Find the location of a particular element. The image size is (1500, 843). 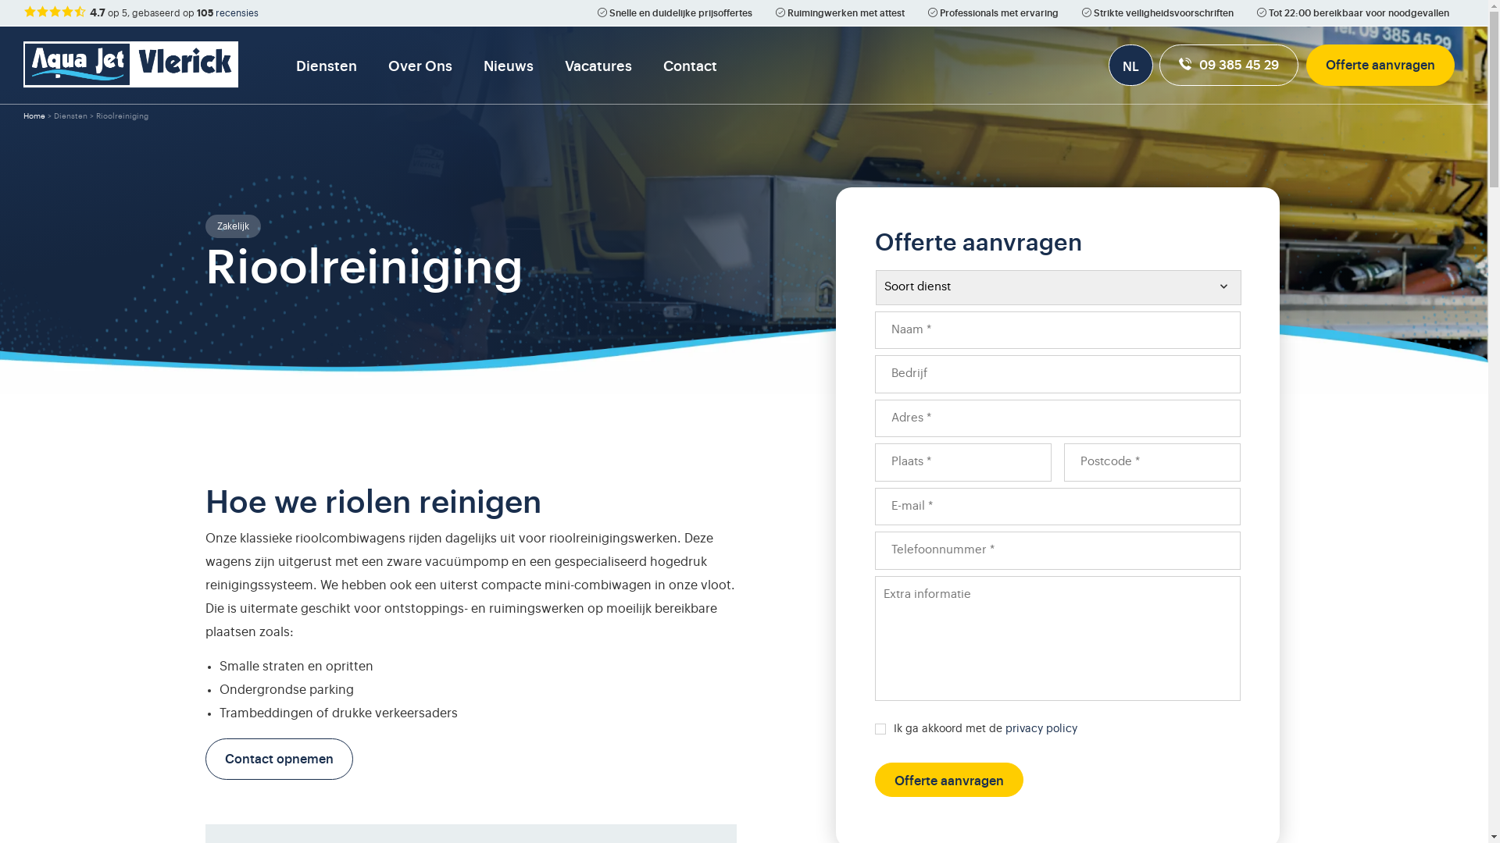

Home is located at coordinates (34, 116).